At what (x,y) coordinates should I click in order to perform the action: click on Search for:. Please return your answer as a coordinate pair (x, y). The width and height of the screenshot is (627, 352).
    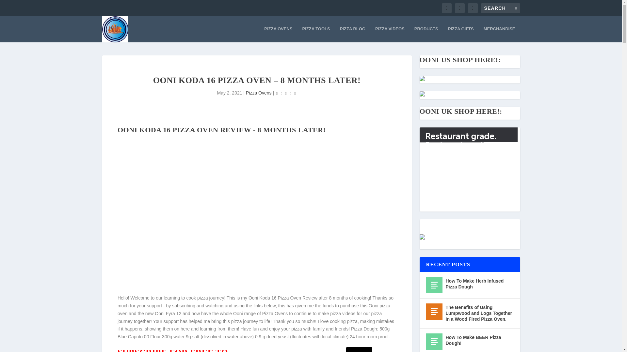
    Looking at the image, I should click on (500, 8).